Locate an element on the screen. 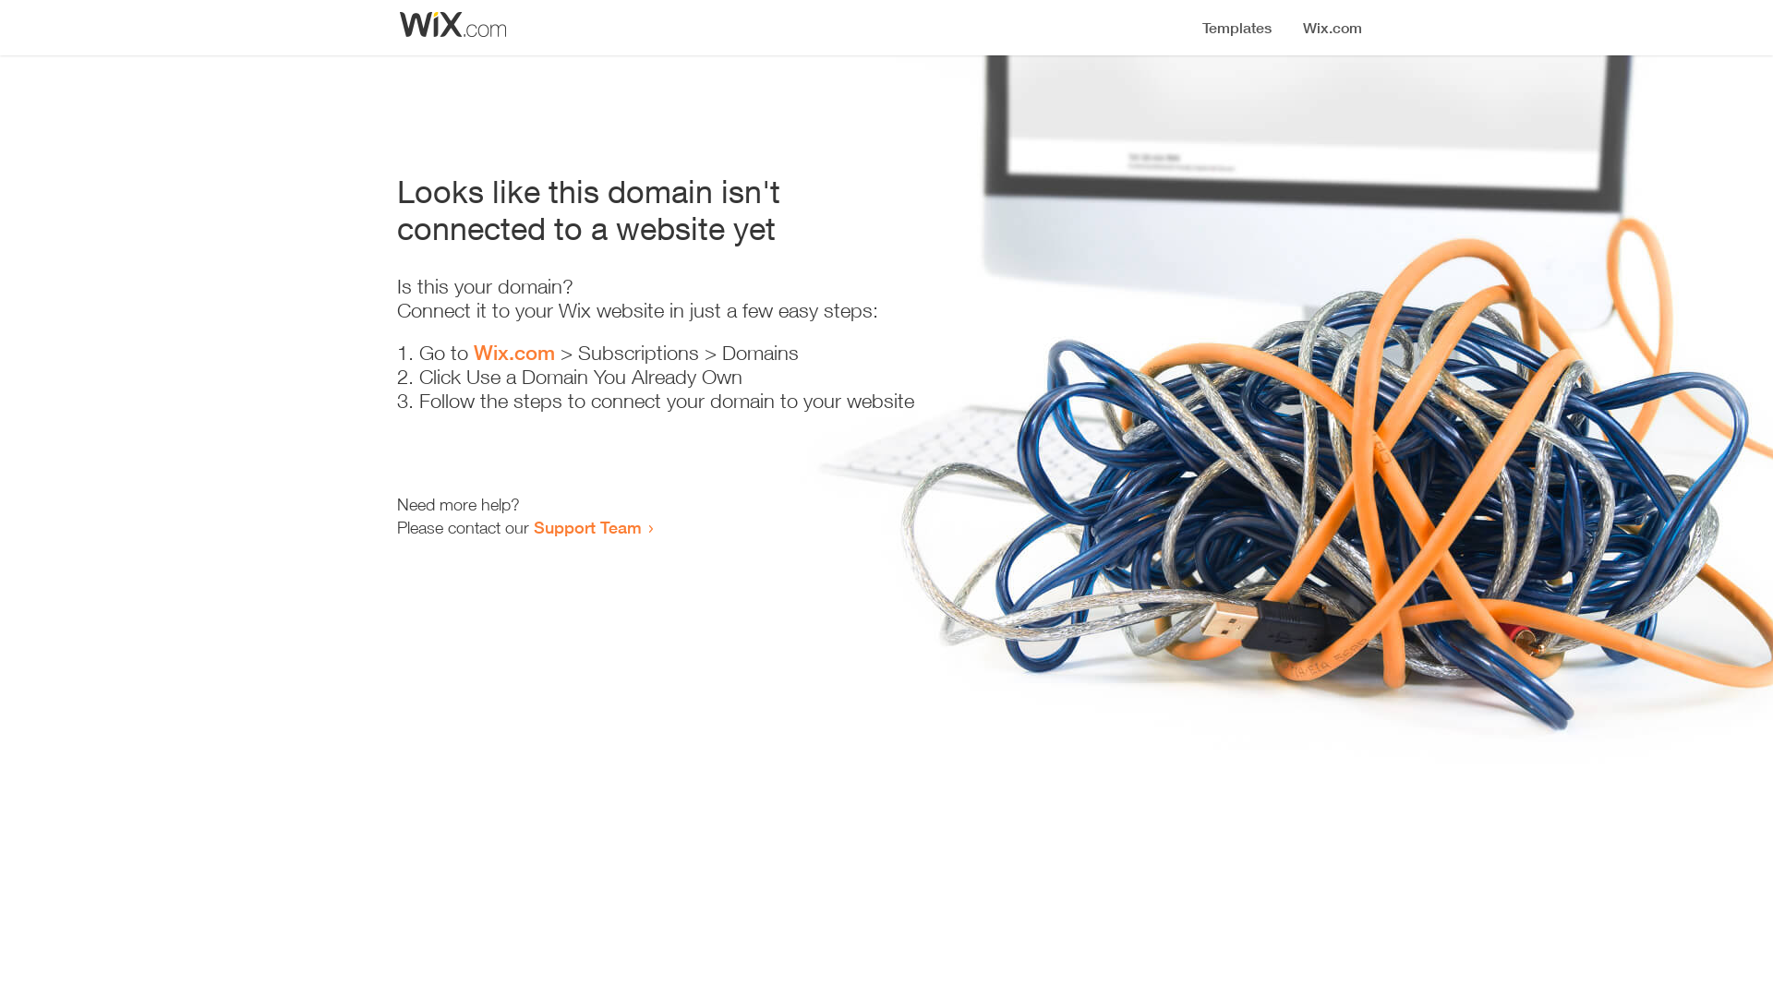  Wix.com is located at coordinates (514, 353).